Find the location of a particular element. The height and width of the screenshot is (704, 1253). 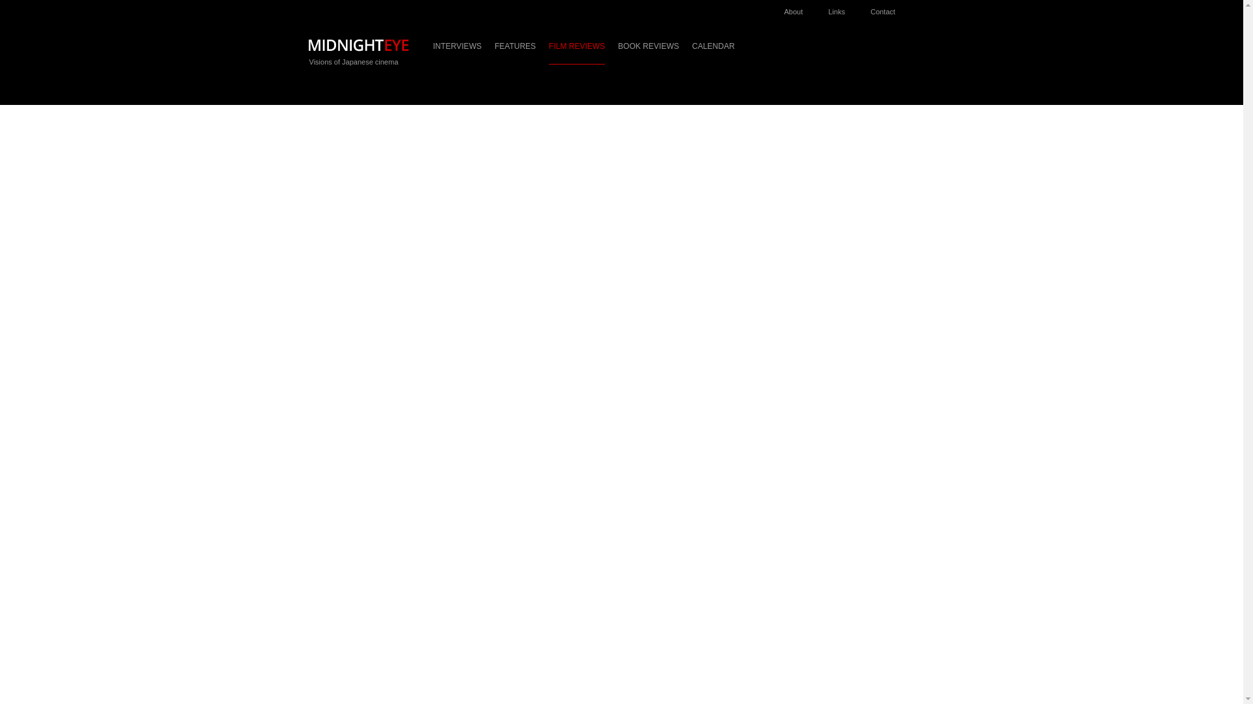

CALENDAR is located at coordinates (713, 52).